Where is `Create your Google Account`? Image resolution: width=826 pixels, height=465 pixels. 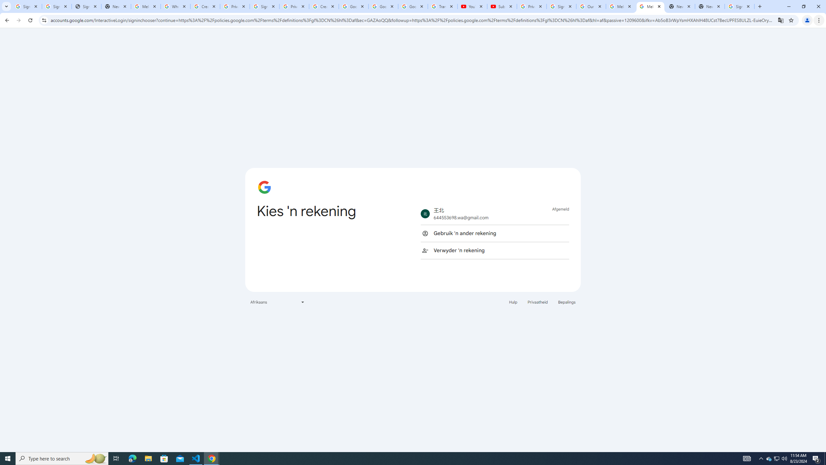 Create your Google Account is located at coordinates (205, 6).